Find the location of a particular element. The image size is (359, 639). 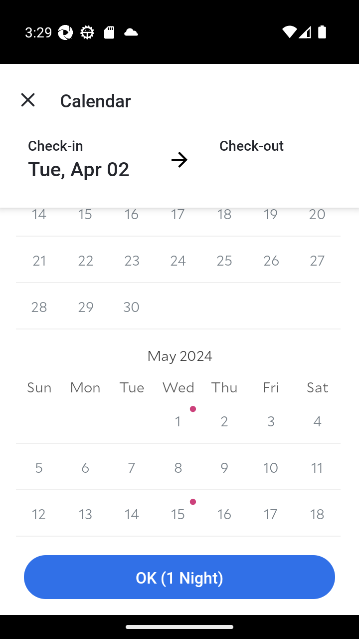

24 24 April 2024 is located at coordinates (178, 260).